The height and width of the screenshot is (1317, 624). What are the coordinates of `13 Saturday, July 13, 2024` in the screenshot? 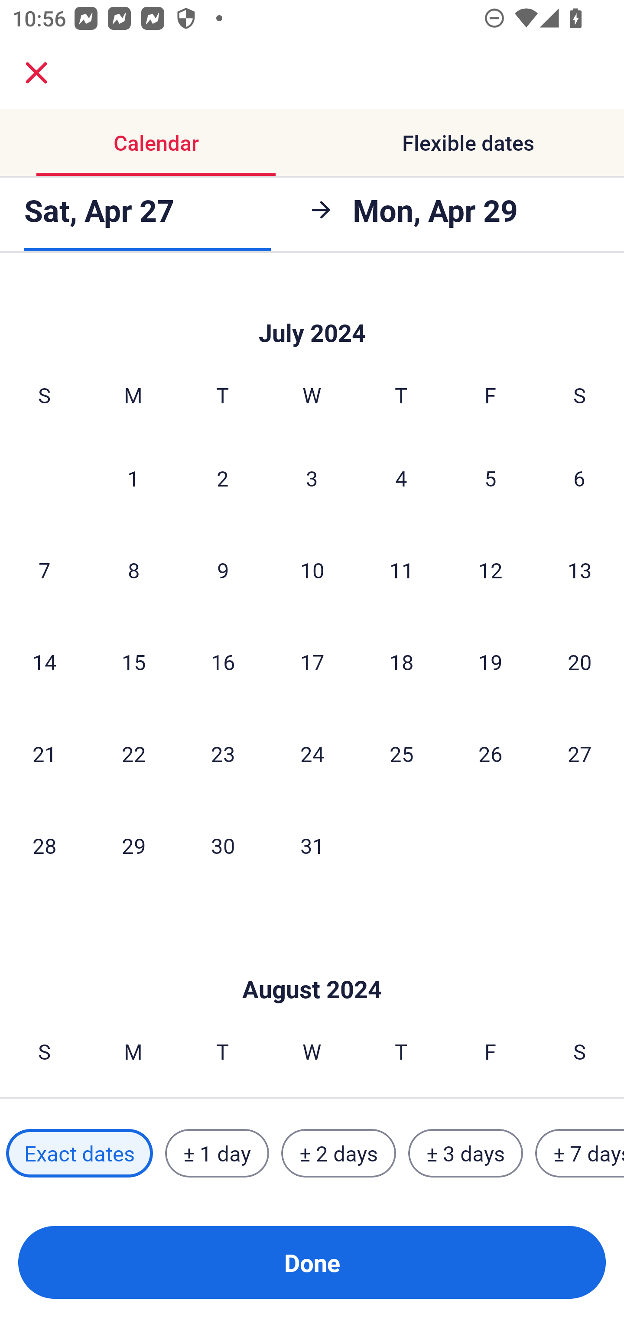 It's located at (580, 569).